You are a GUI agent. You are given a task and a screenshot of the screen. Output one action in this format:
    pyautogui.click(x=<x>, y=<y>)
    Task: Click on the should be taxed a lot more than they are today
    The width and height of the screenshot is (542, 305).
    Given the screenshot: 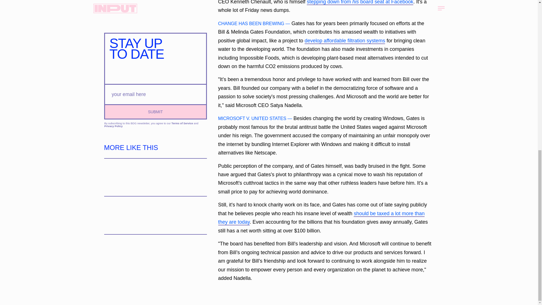 What is the action you would take?
    pyautogui.click(x=321, y=218)
    